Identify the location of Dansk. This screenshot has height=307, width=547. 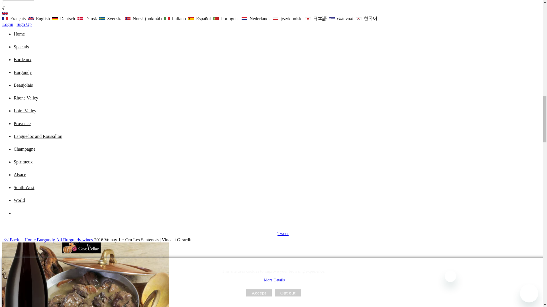
(80, 19).